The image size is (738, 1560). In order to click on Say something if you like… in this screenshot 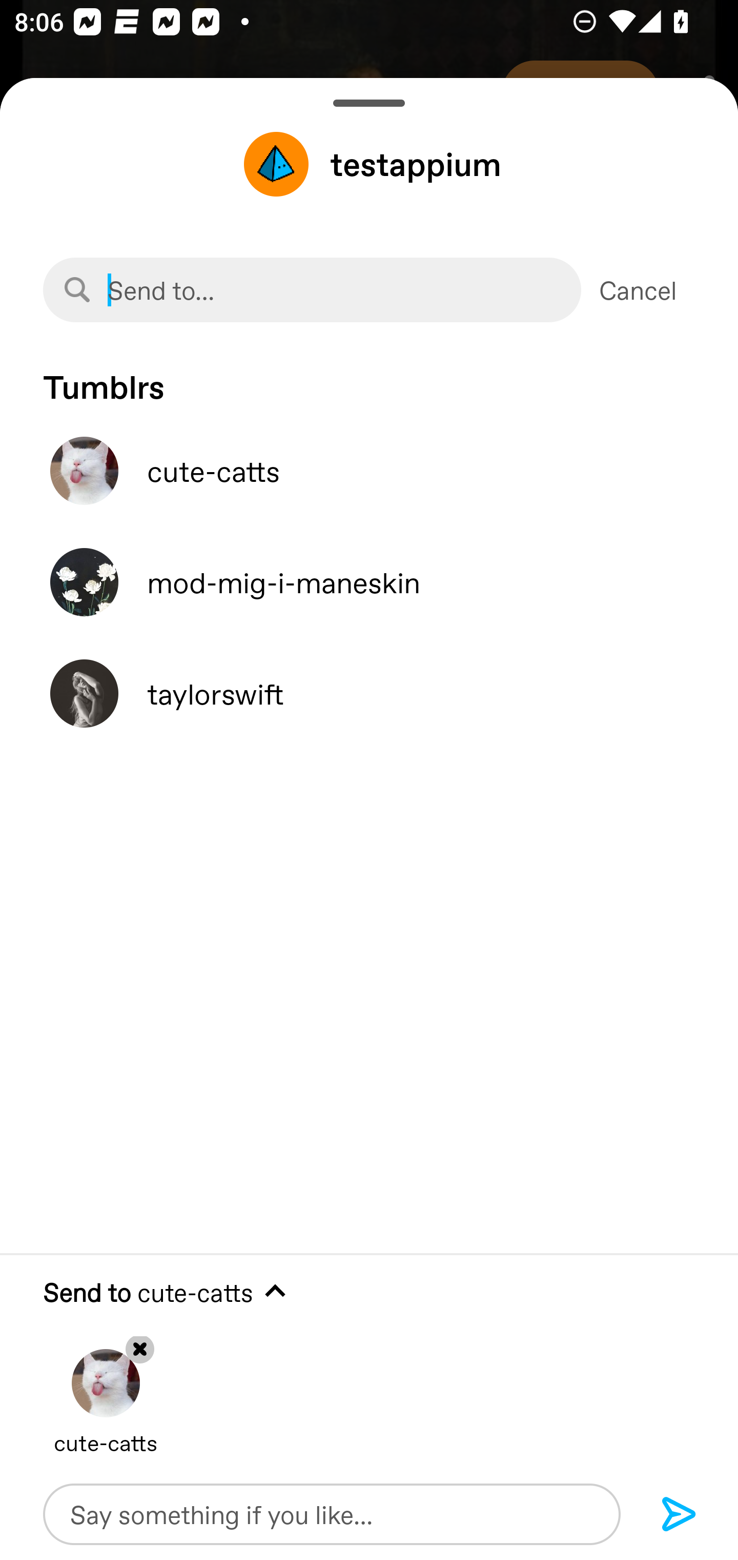, I will do `click(332, 1514)`.